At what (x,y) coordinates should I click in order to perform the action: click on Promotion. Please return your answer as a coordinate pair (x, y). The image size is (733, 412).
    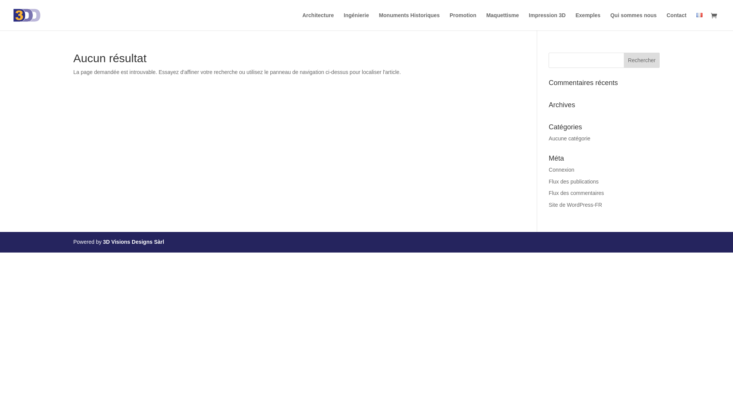
    Looking at the image, I should click on (463, 21).